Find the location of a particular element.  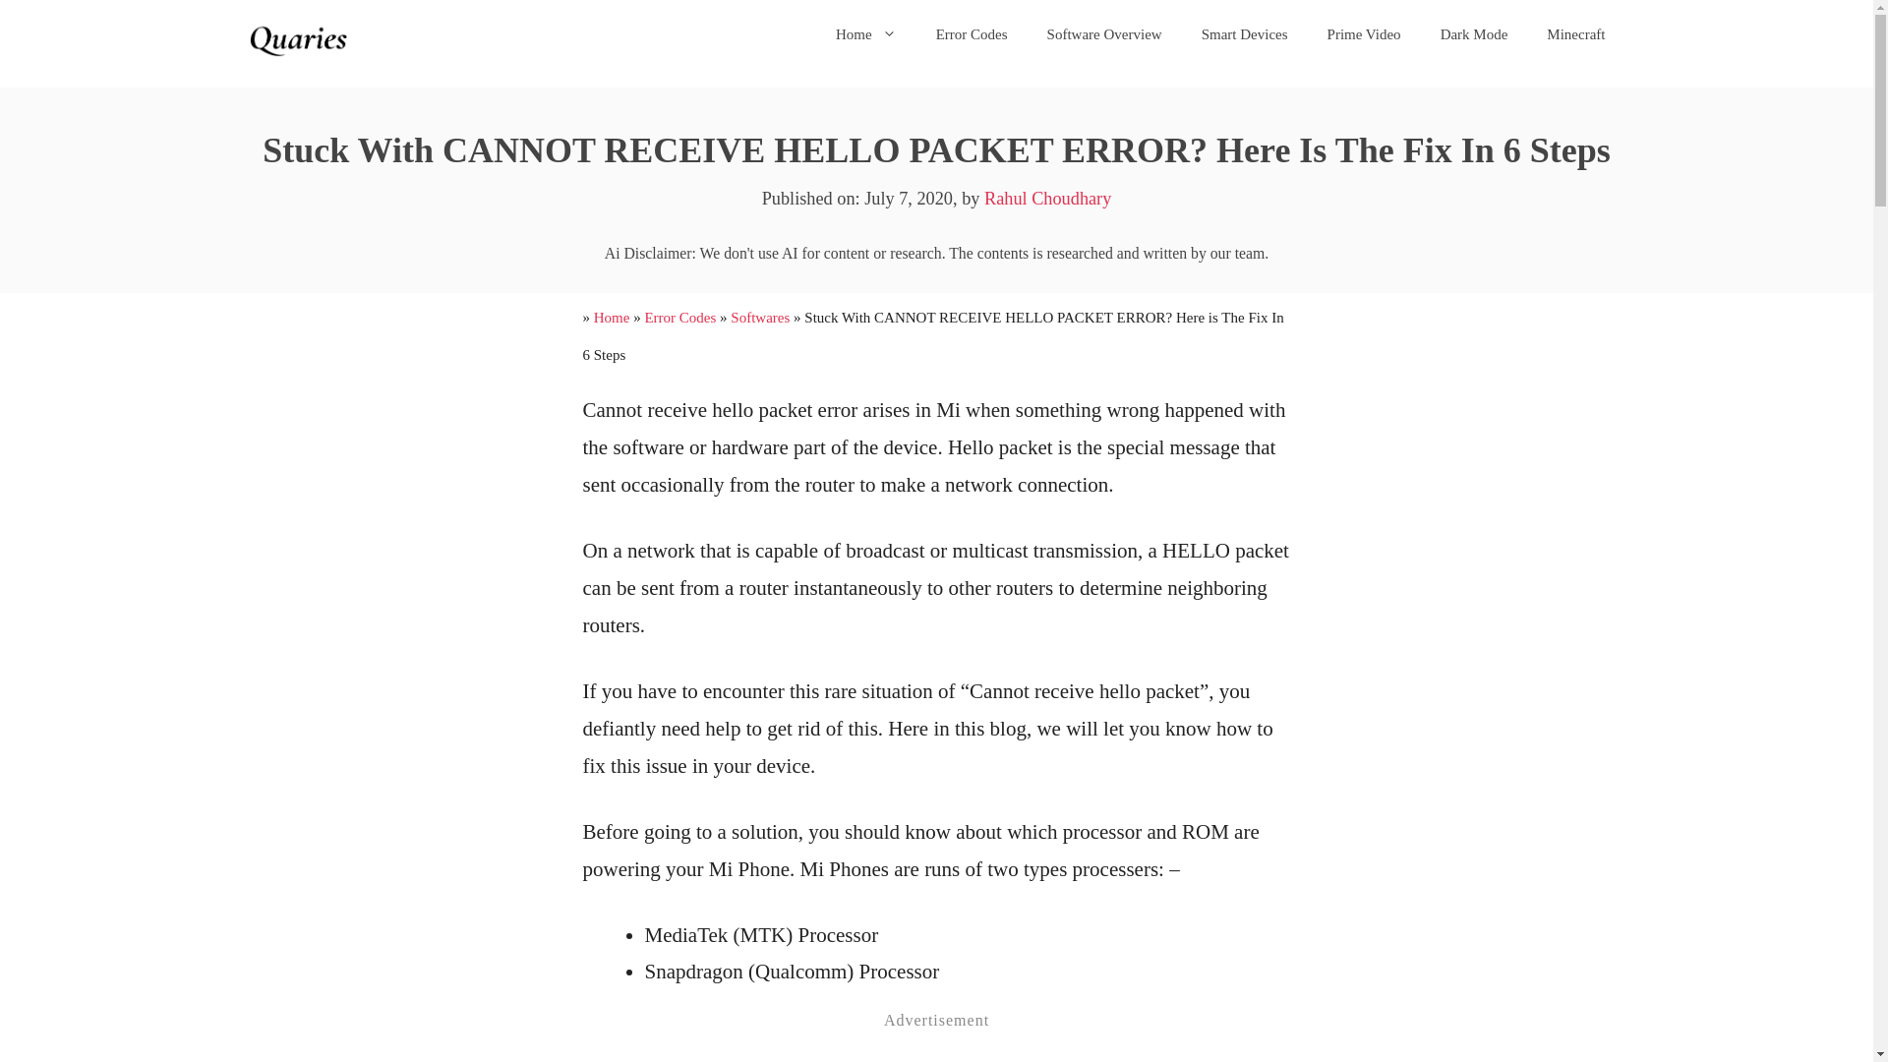

Rahul Choudhary is located at coordinates (1047, 199).